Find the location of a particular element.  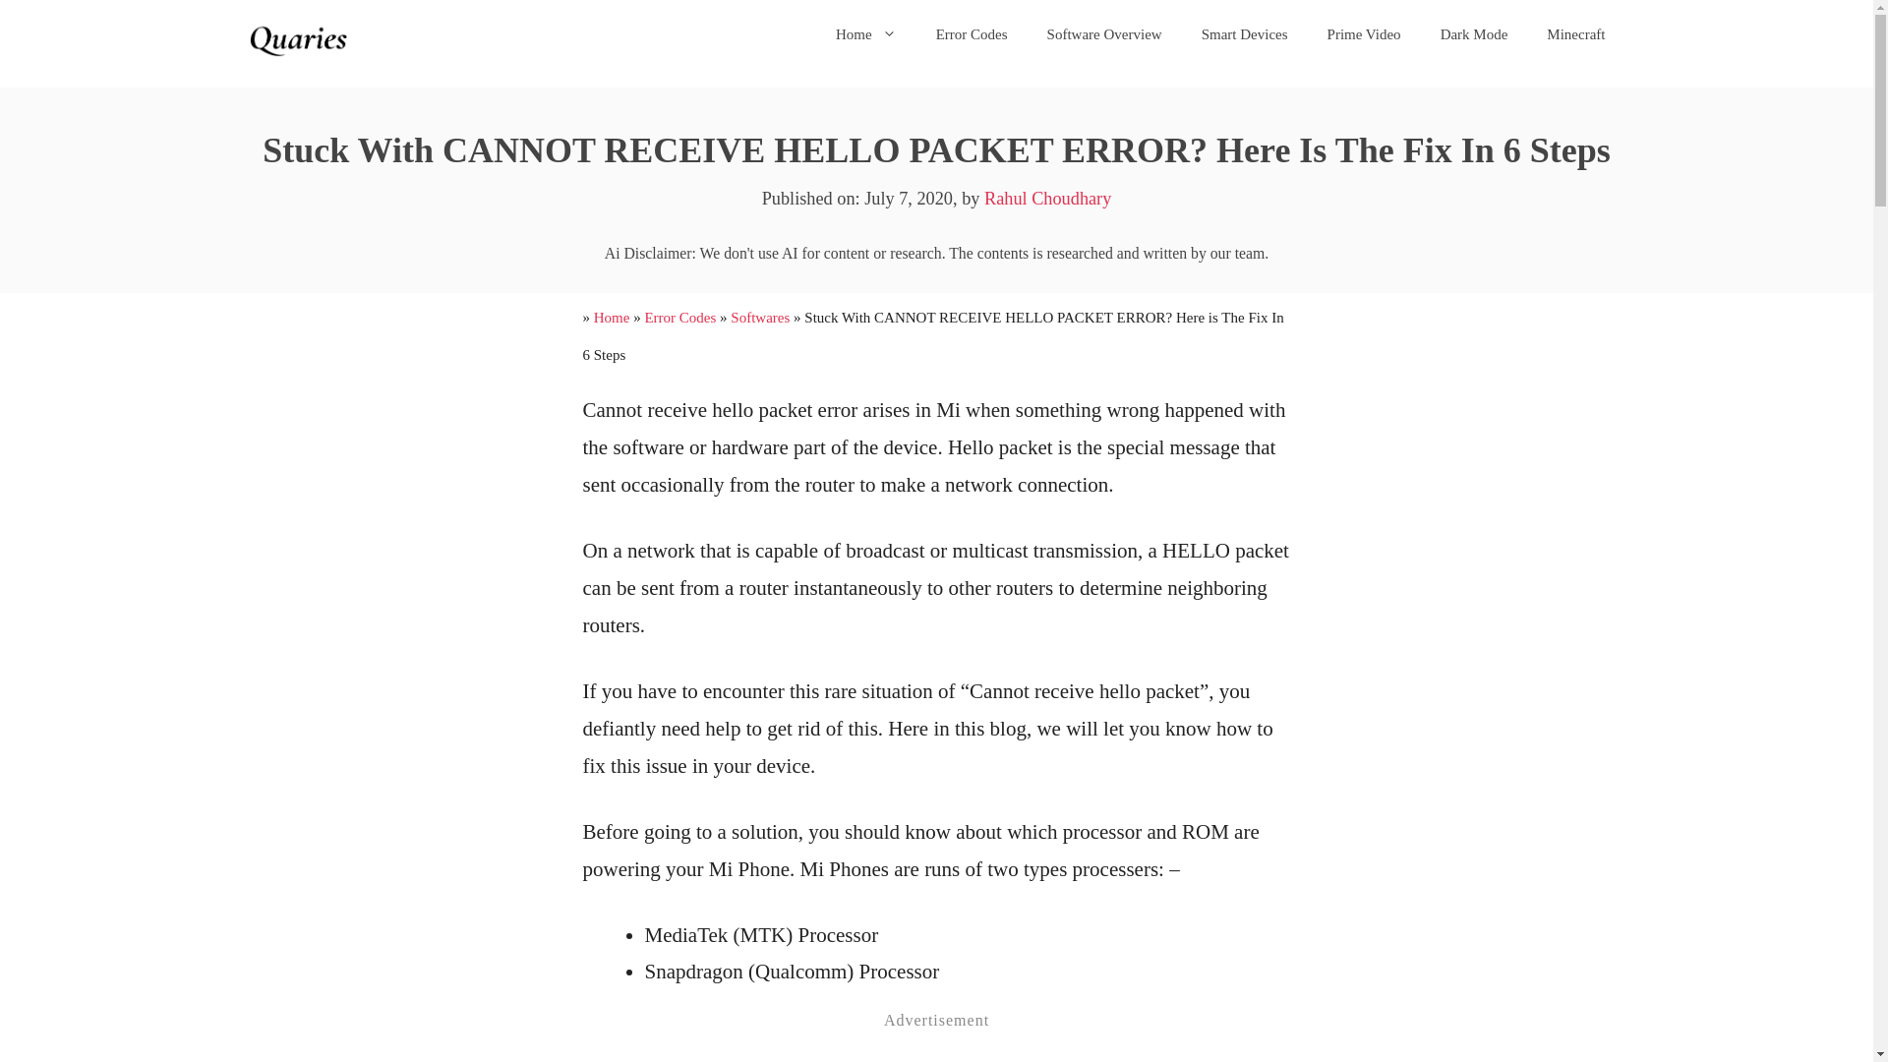

Rahul Choudhary is located at coordinates (1047, 199).